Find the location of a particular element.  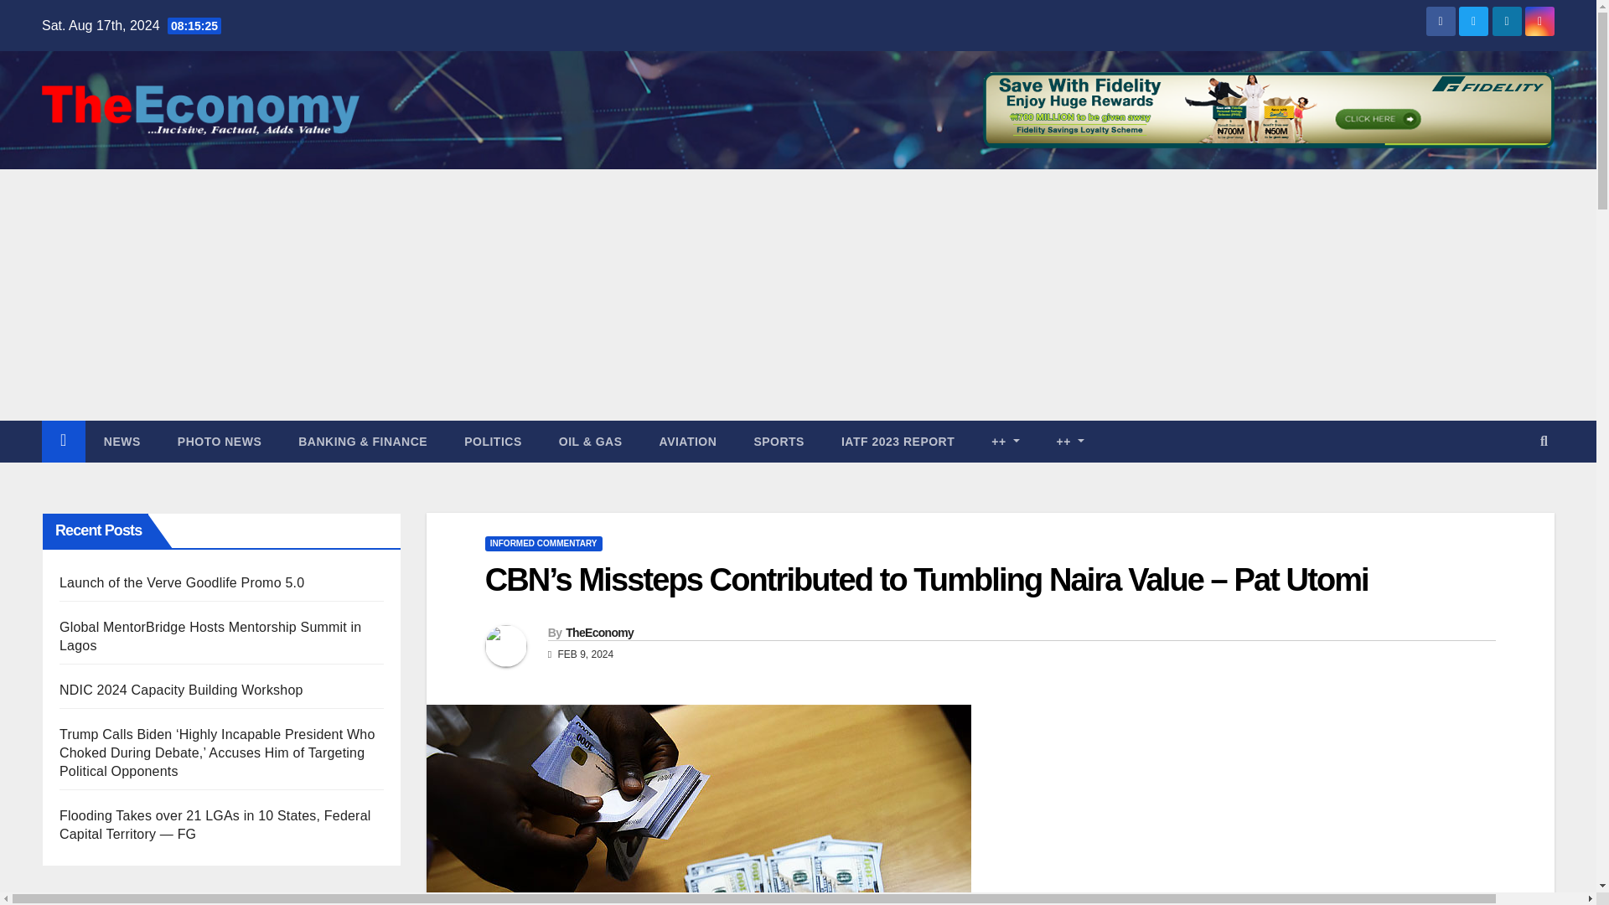

IATF 2023 REPORT is located at coordinates (898, 441).